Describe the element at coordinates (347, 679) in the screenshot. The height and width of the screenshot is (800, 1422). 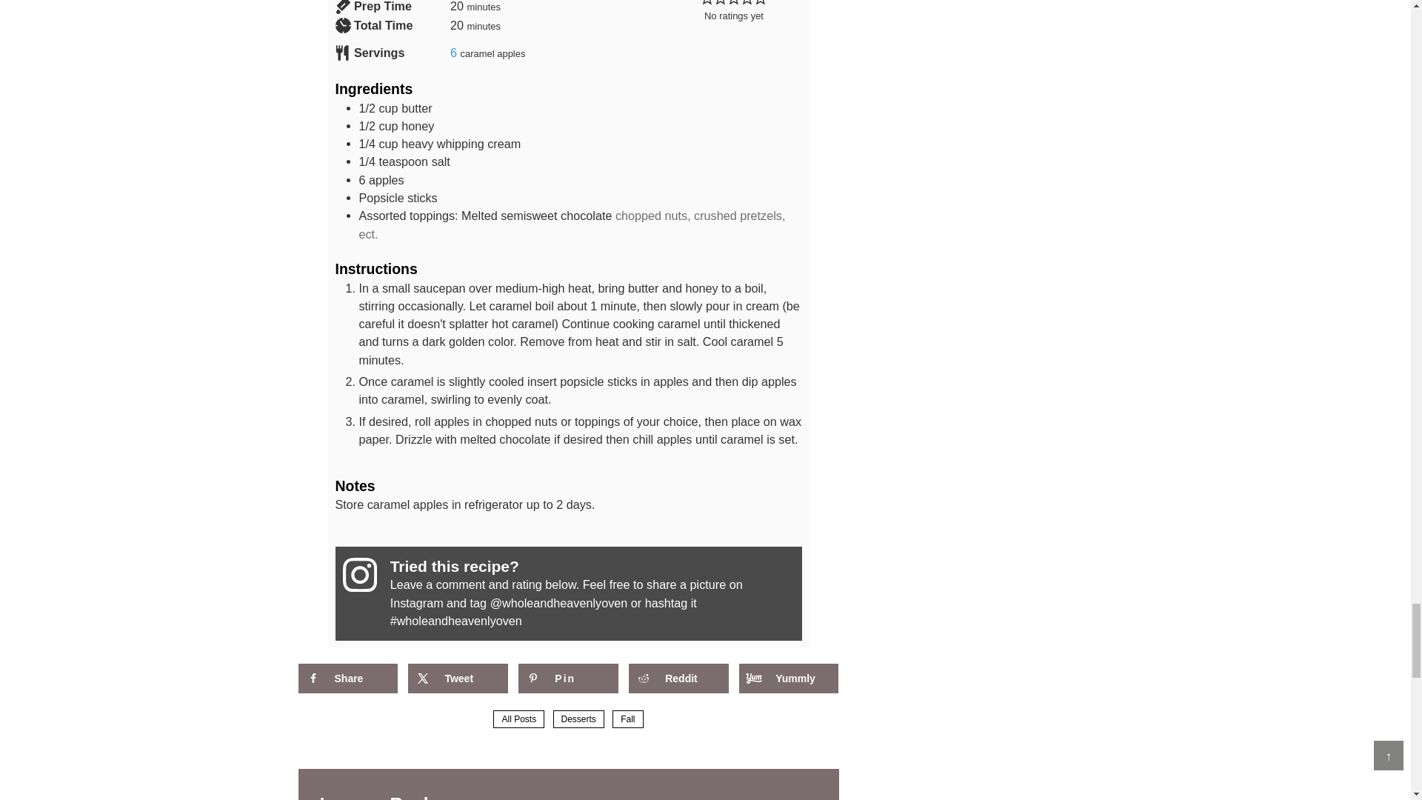
I see `Share on Facebook` at that location.